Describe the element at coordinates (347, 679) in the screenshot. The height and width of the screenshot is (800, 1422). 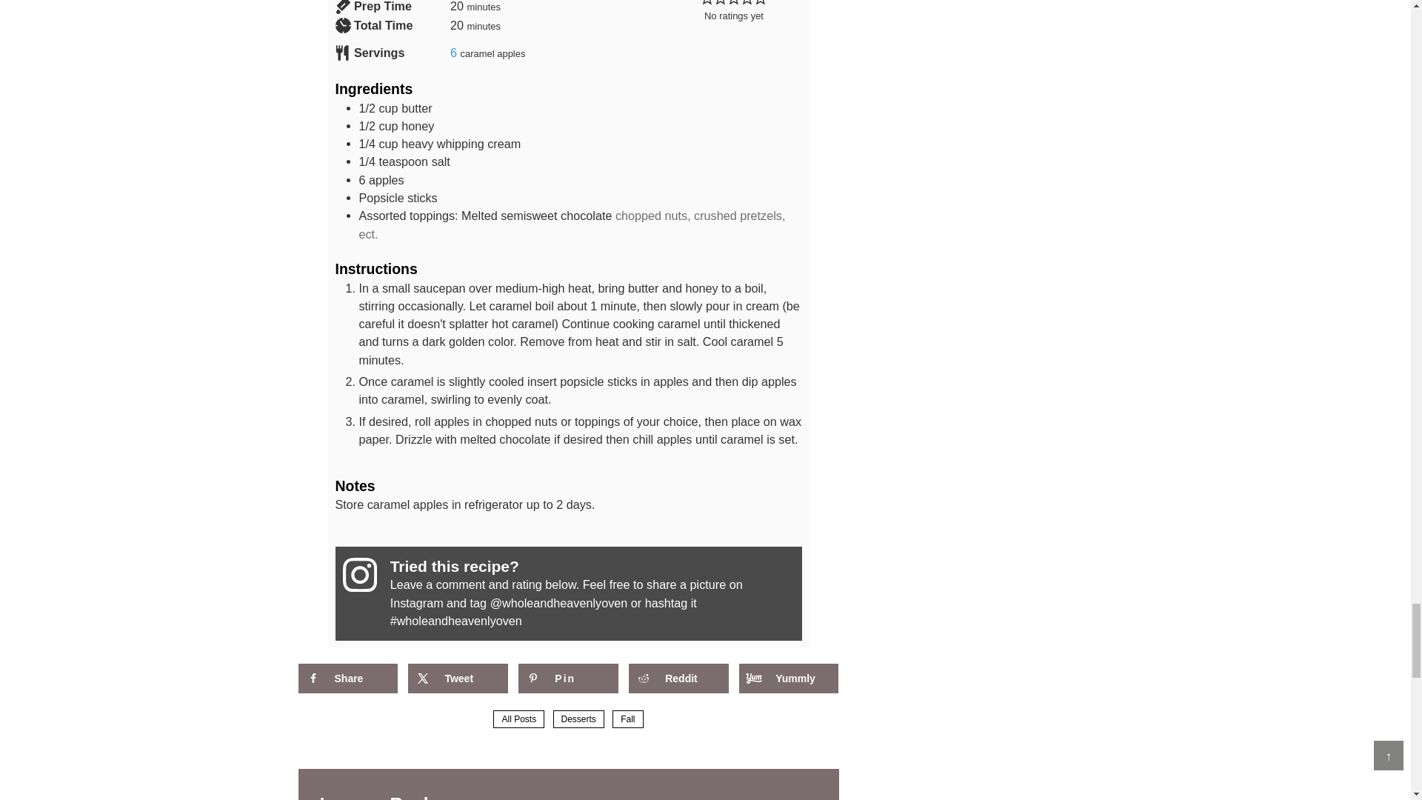
I see `Share on Facebook` at that location.